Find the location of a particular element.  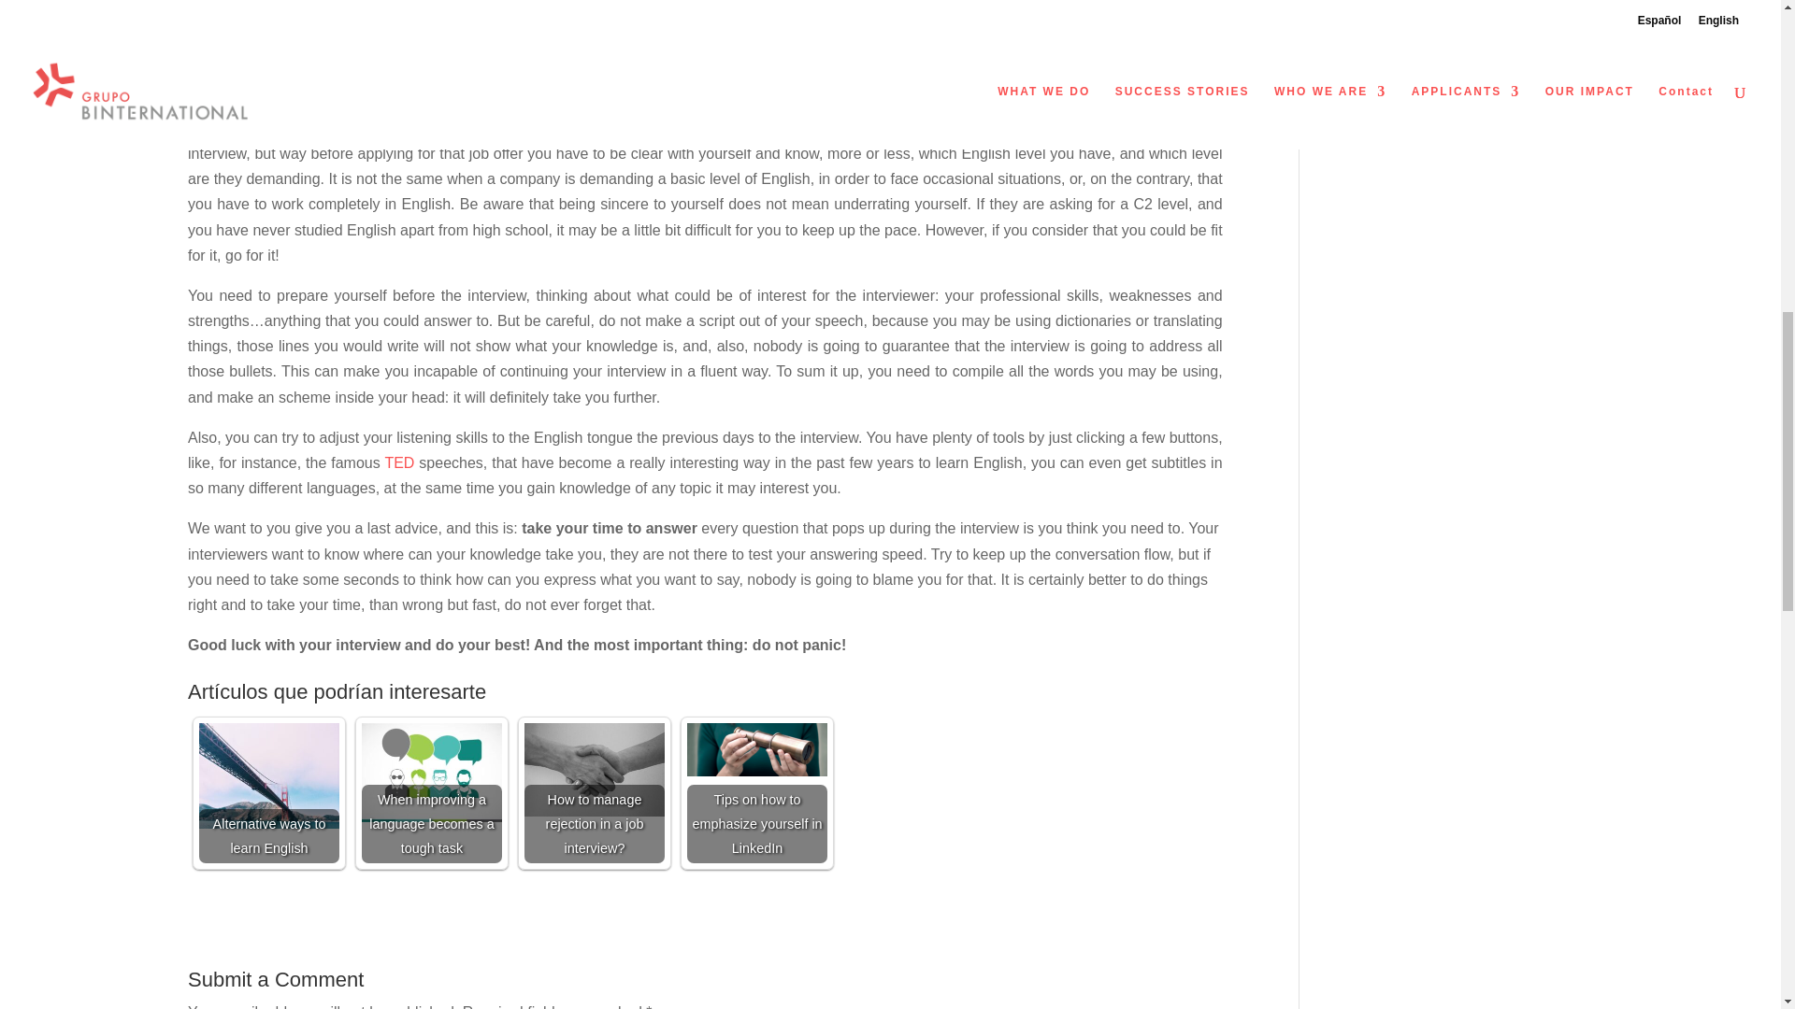

Tips on how to emphasize yourself in LinkedIn is located at coordinates (757, 793).